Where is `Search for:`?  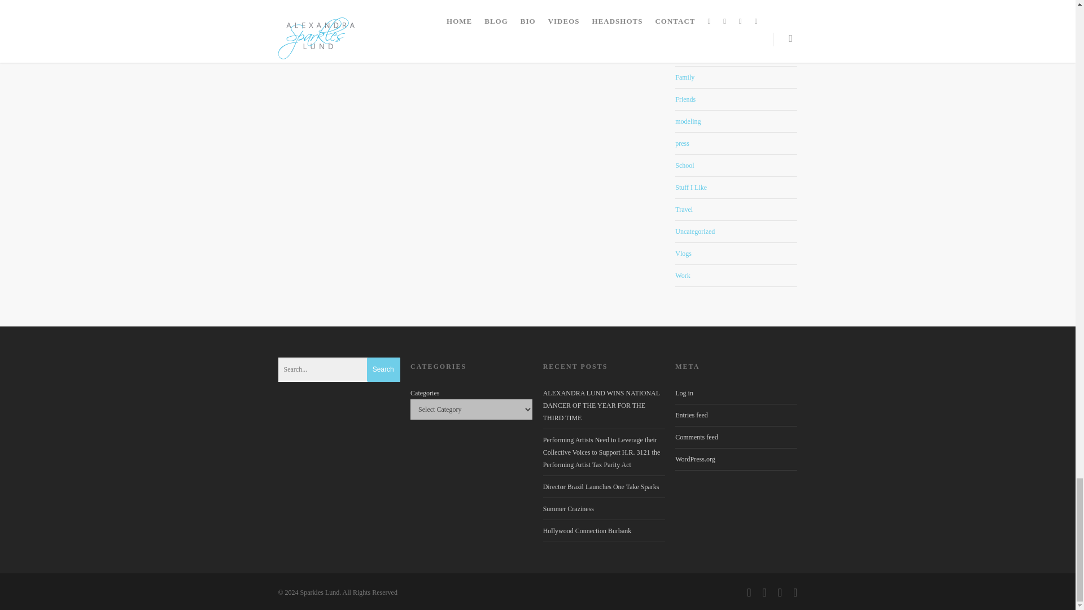
Search for: is located at coordinates (339, 369).